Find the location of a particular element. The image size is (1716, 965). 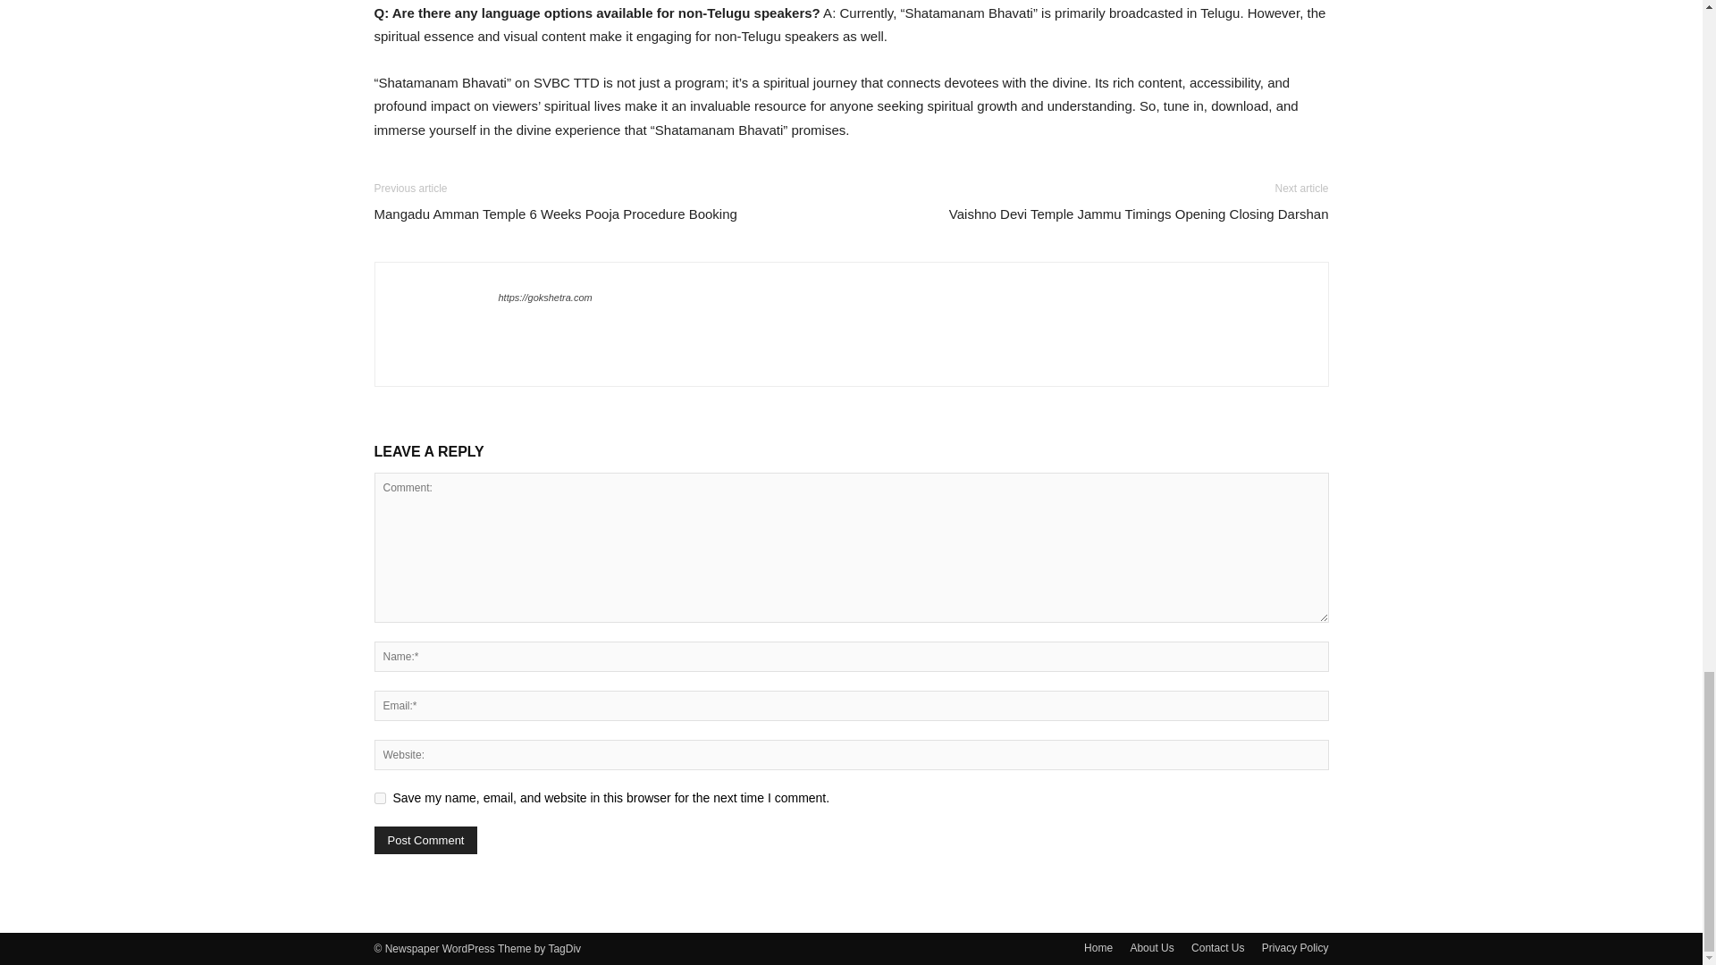

yes is located at coordinates (379, 797).